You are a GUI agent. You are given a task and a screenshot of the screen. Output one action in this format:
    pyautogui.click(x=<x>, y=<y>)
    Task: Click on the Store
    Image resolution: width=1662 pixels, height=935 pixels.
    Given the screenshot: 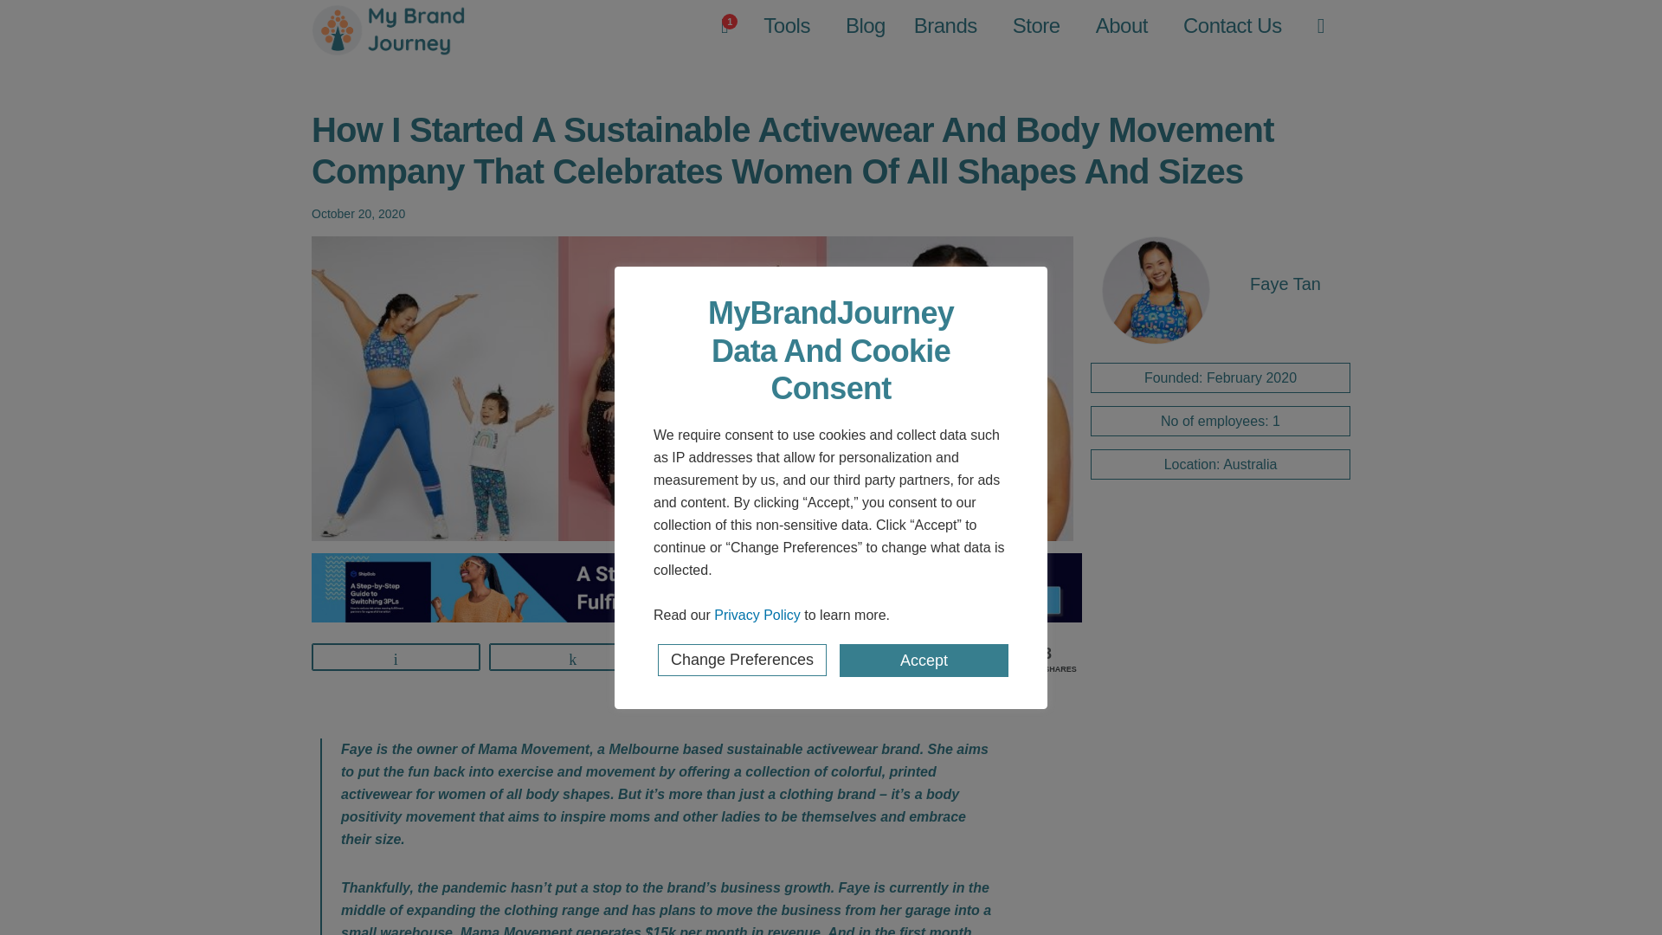 What is the action you would take?
    pyautogui.click(x=1035, y=26)
    